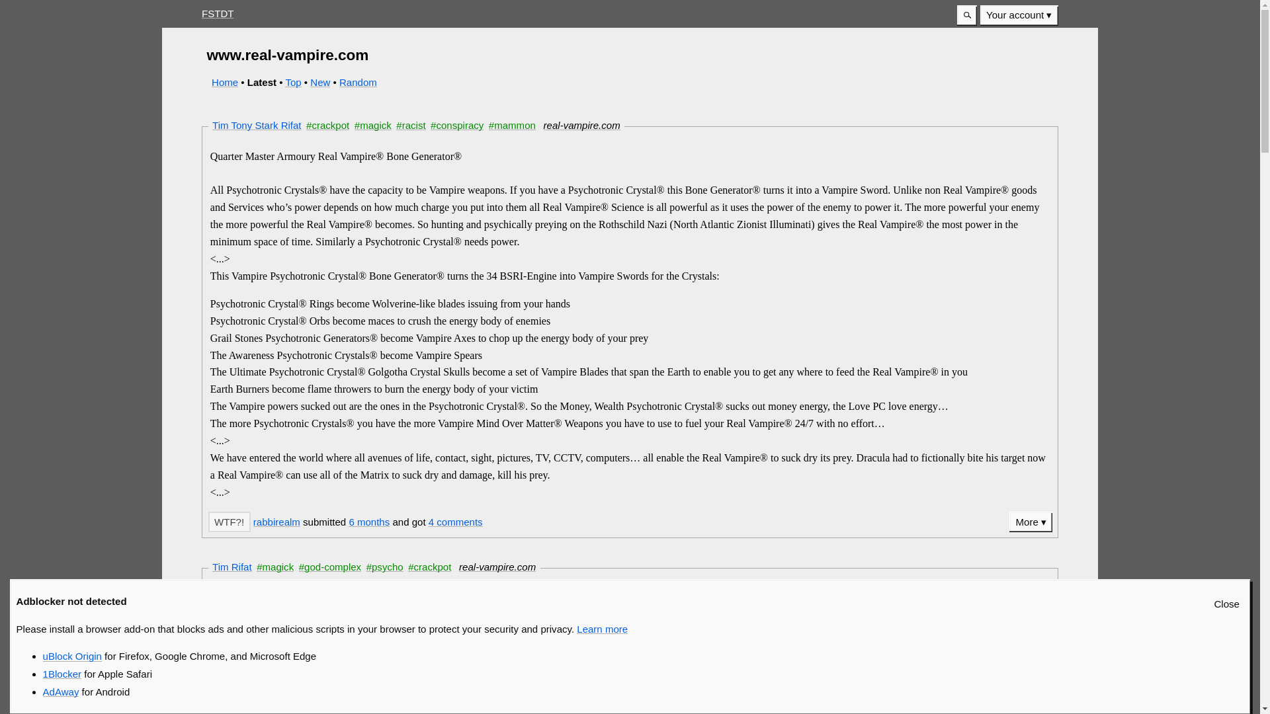 Image resolution: width=1270 pixels, height=714 pixels. What do you see at coordinates (225, 82) in the screenshot?
I see `Home` at bounding box center [225, 82].